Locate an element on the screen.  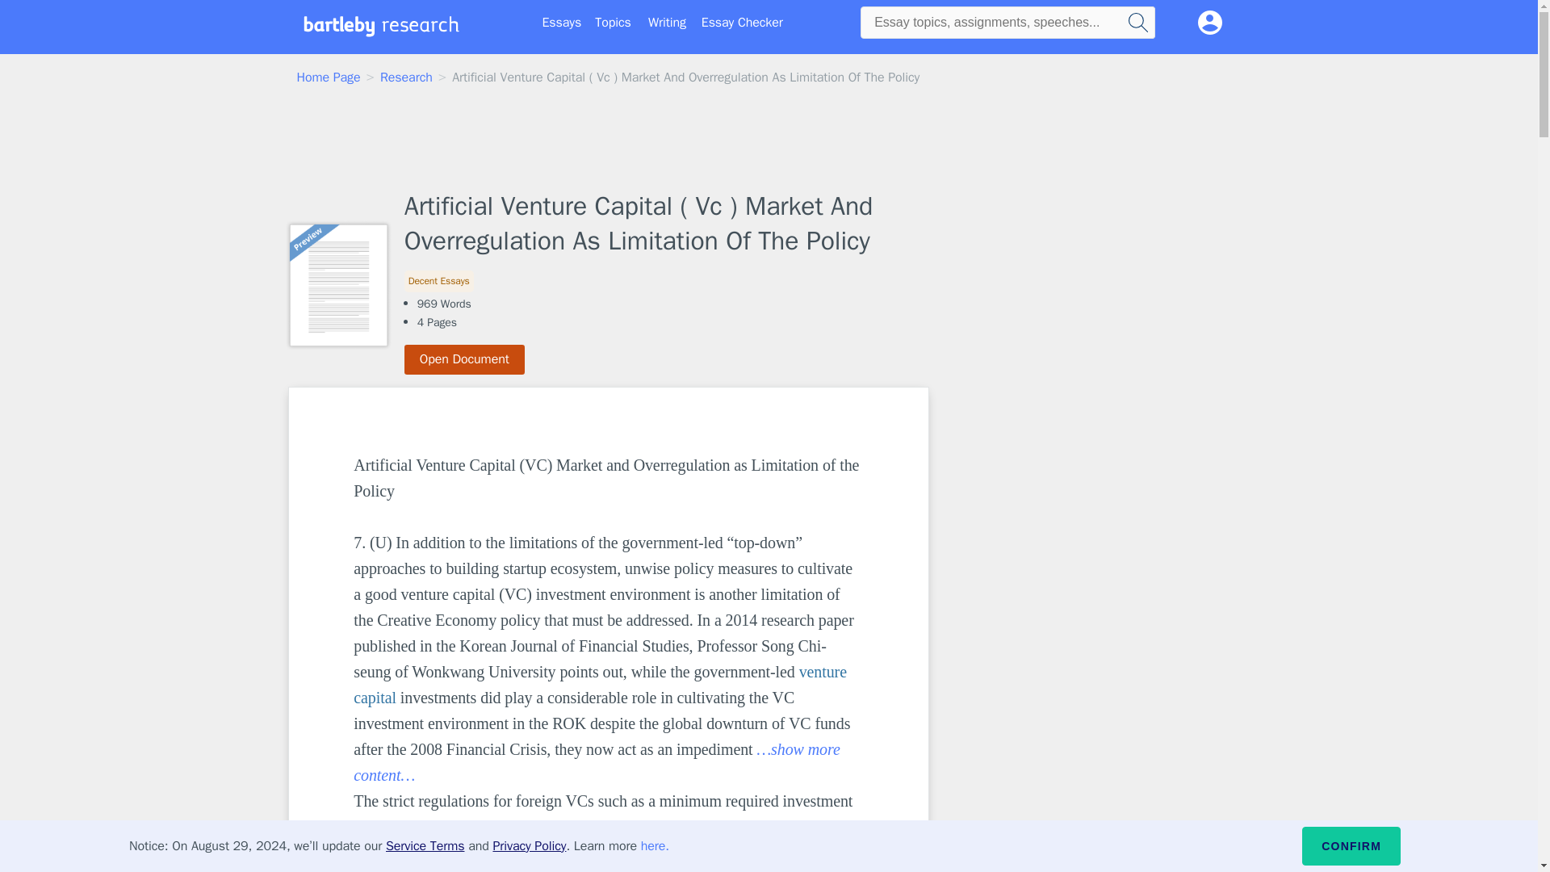
Writing is located at coordinates (667, 23).